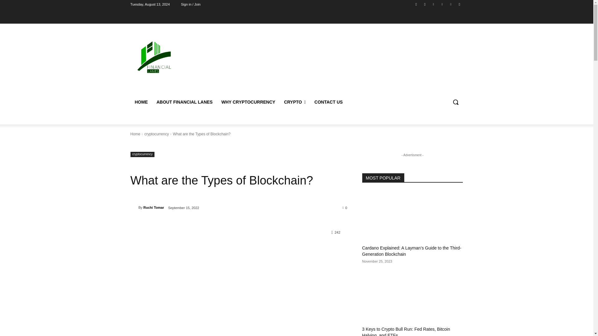  Describe the element at coordinates (416, 4) in the screenshot. I see `Facebook` at that location.